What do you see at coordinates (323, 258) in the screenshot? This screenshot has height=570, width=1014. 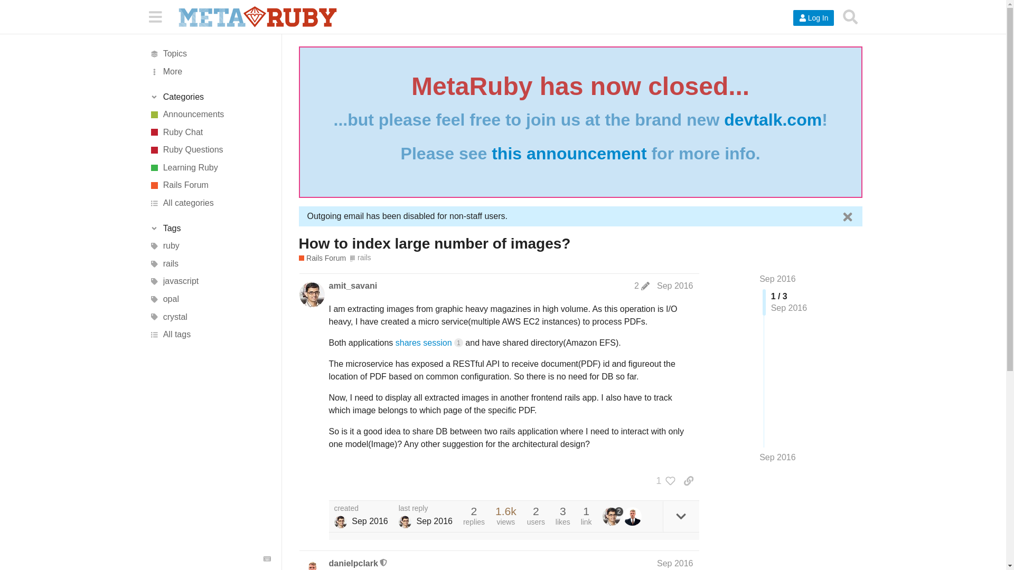 I see `Chat about Ruby on Rails` at bounding box center [323, 258].